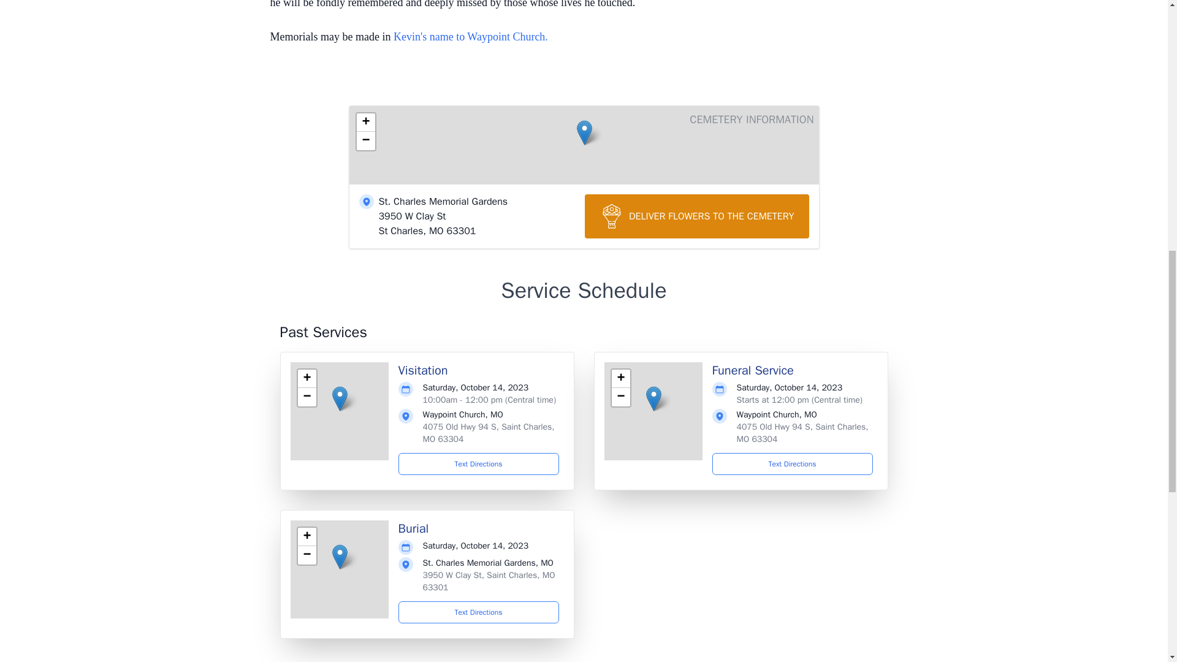  What do you see at coordinates (307, 378) in the screenshot?
I see `Zoom in` at bounding box center [307, 378].